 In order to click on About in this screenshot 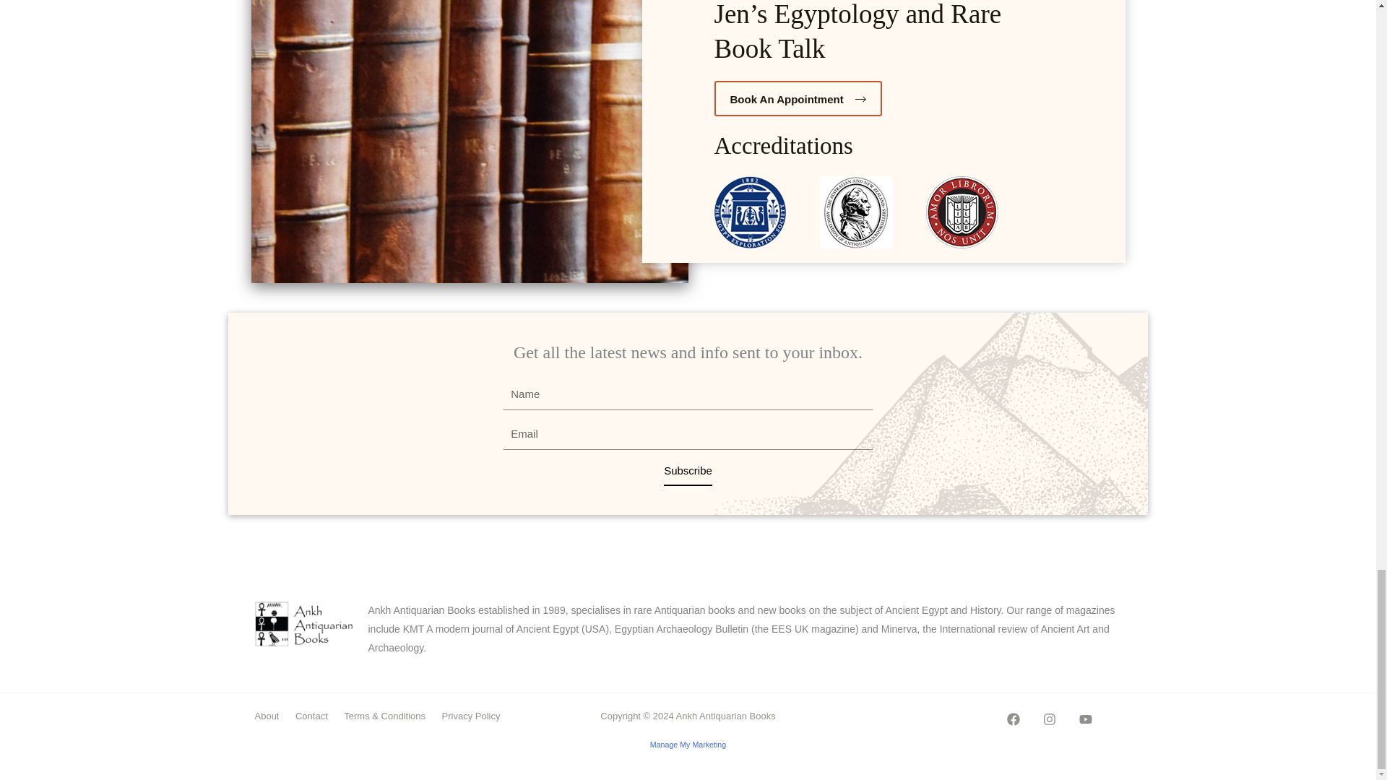, I will do `click(272, 716)`.